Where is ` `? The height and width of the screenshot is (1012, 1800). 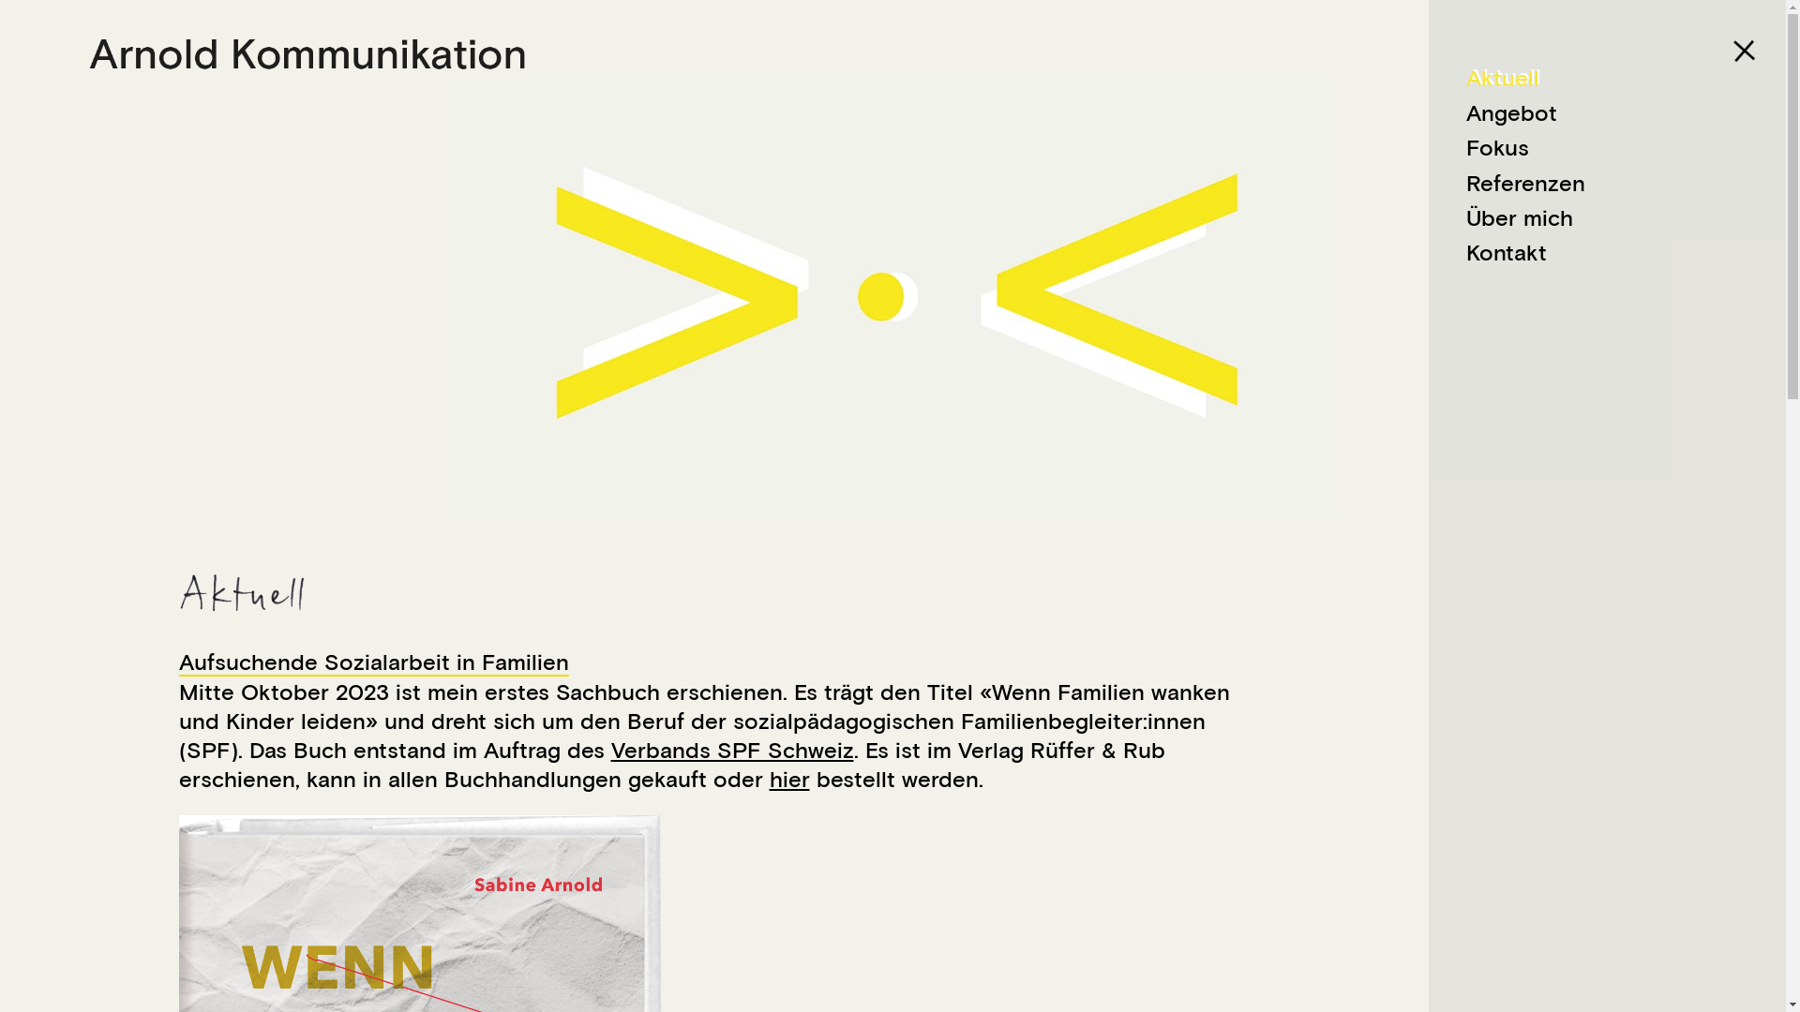   is located at coordinates (1429, 290).